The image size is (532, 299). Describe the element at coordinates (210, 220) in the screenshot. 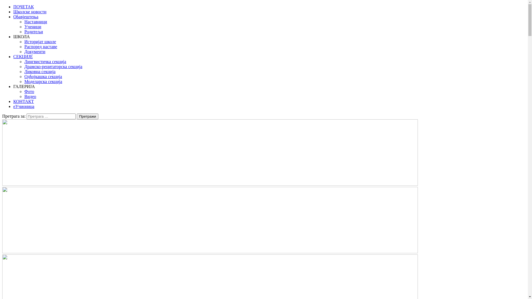

I see `Slider_NEW` at that location.